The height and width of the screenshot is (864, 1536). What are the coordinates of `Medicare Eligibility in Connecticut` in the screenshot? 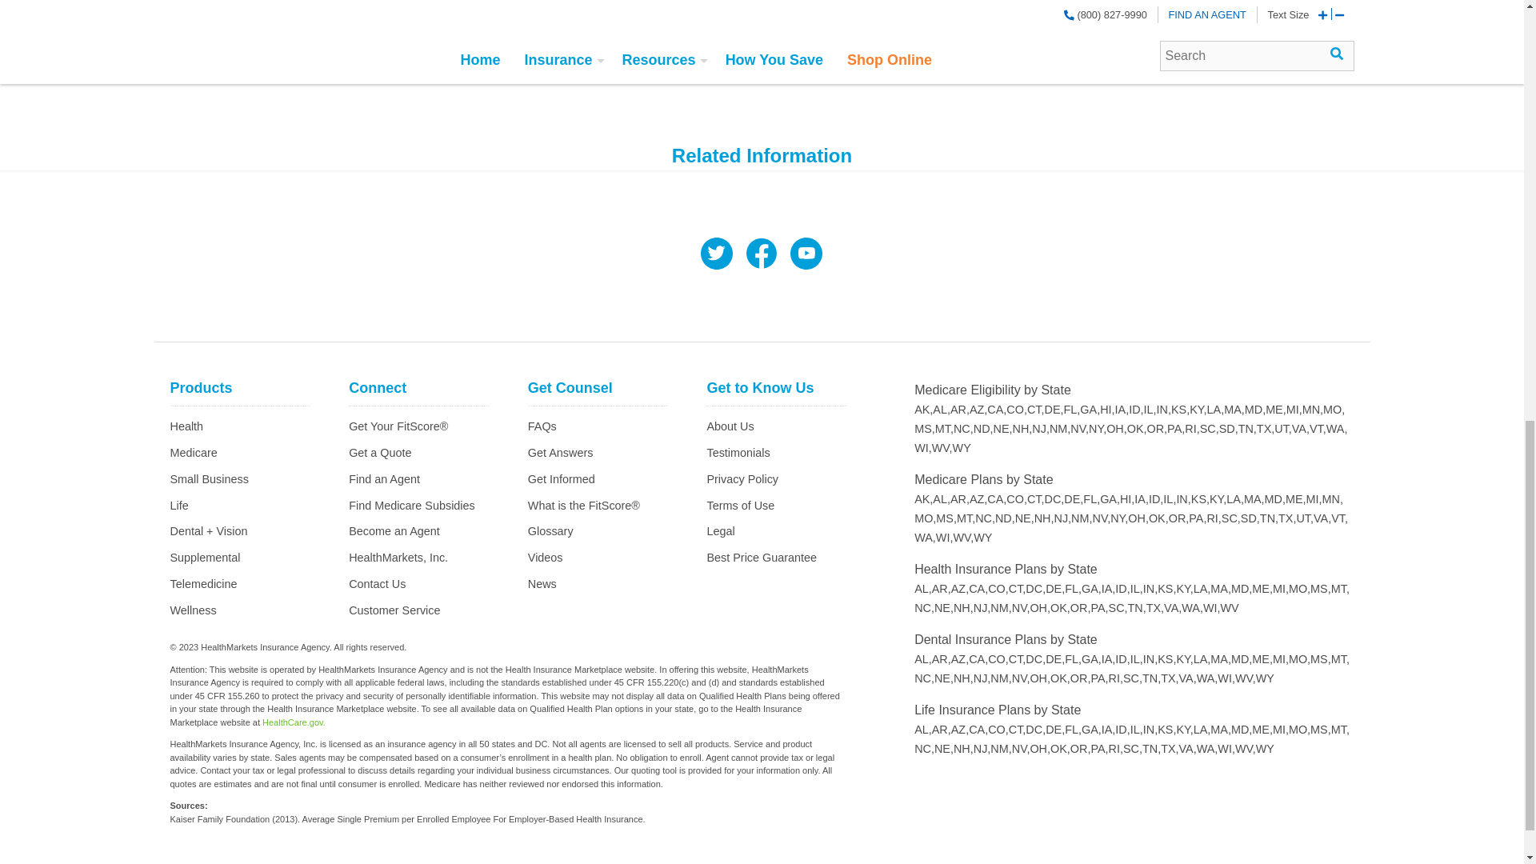 It's located at (1035, 410).